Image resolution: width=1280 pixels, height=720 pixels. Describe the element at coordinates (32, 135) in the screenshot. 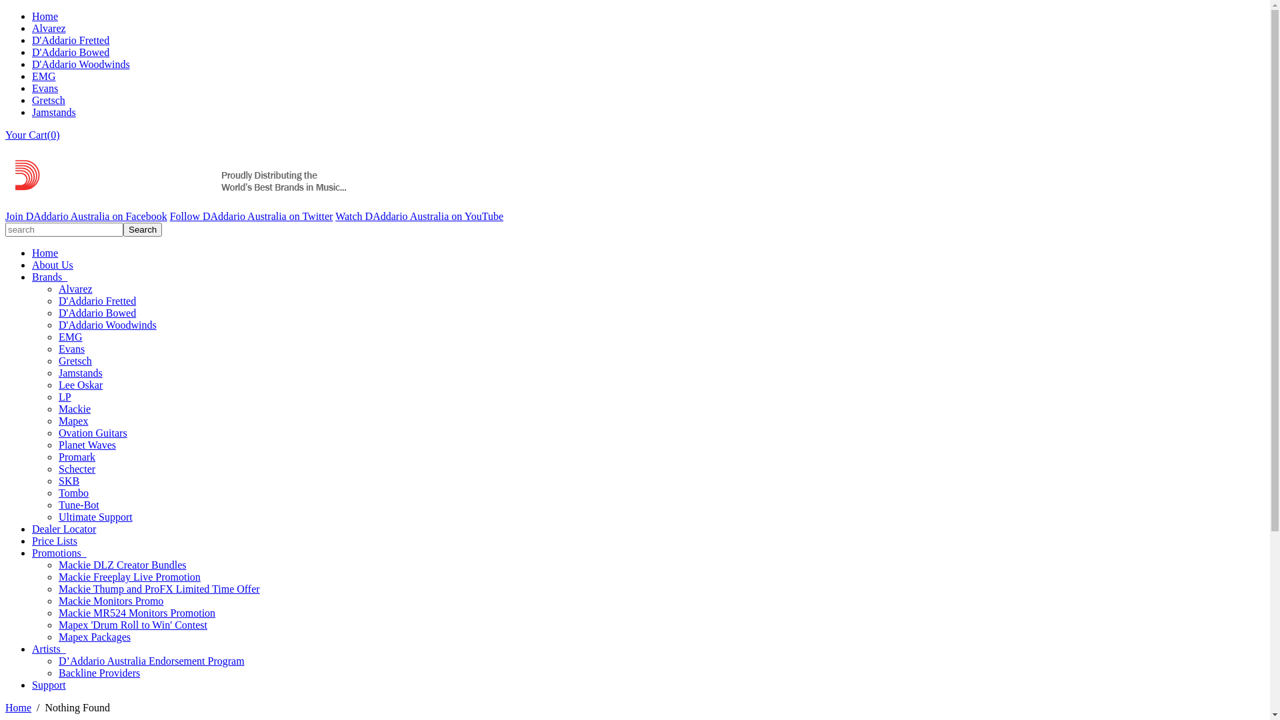

I see `Your Cart(0)` at that location.